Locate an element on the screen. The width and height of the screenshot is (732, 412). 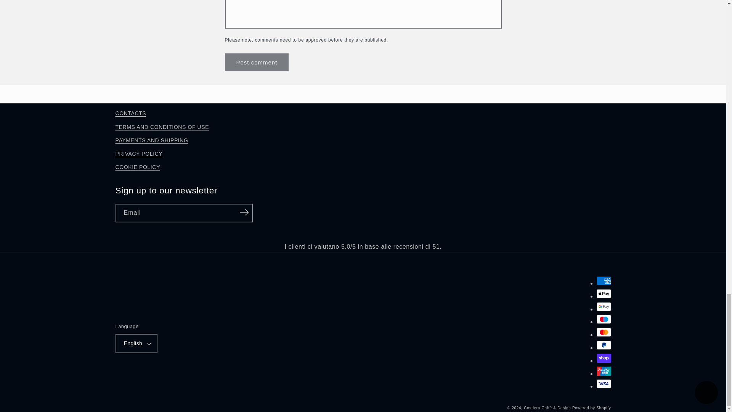
American Express is located at coordinates (603, 281).